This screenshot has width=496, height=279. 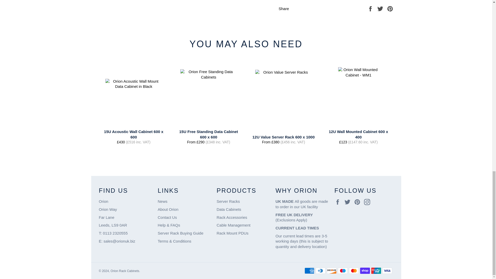 I want to click on Power, so click(x=232, y=233).